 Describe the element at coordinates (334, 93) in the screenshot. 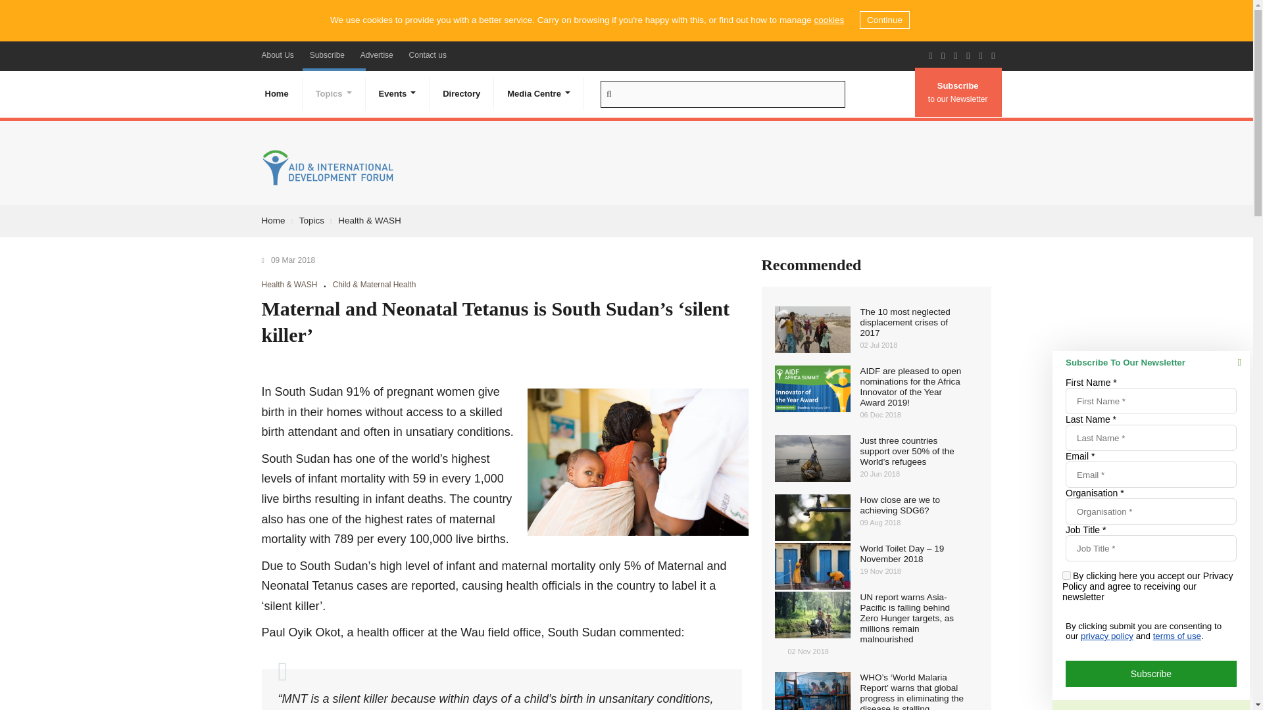

I see `Topics...` at that location.